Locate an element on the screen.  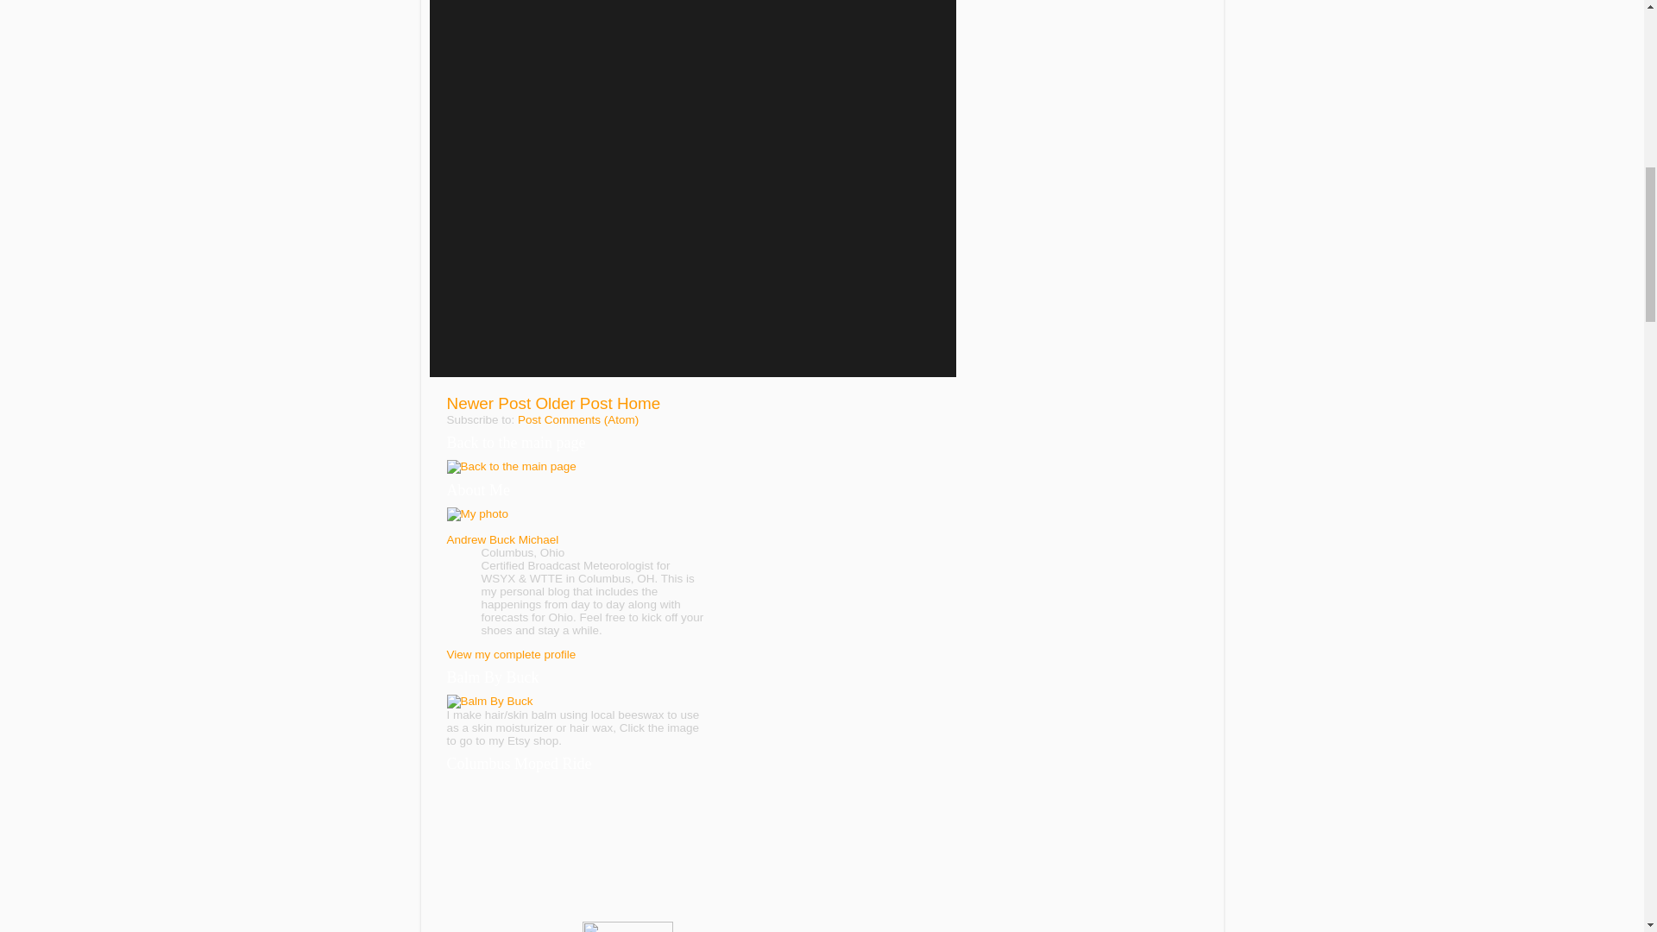
Andrew Buck Michael is located at coordinates (503, 538).